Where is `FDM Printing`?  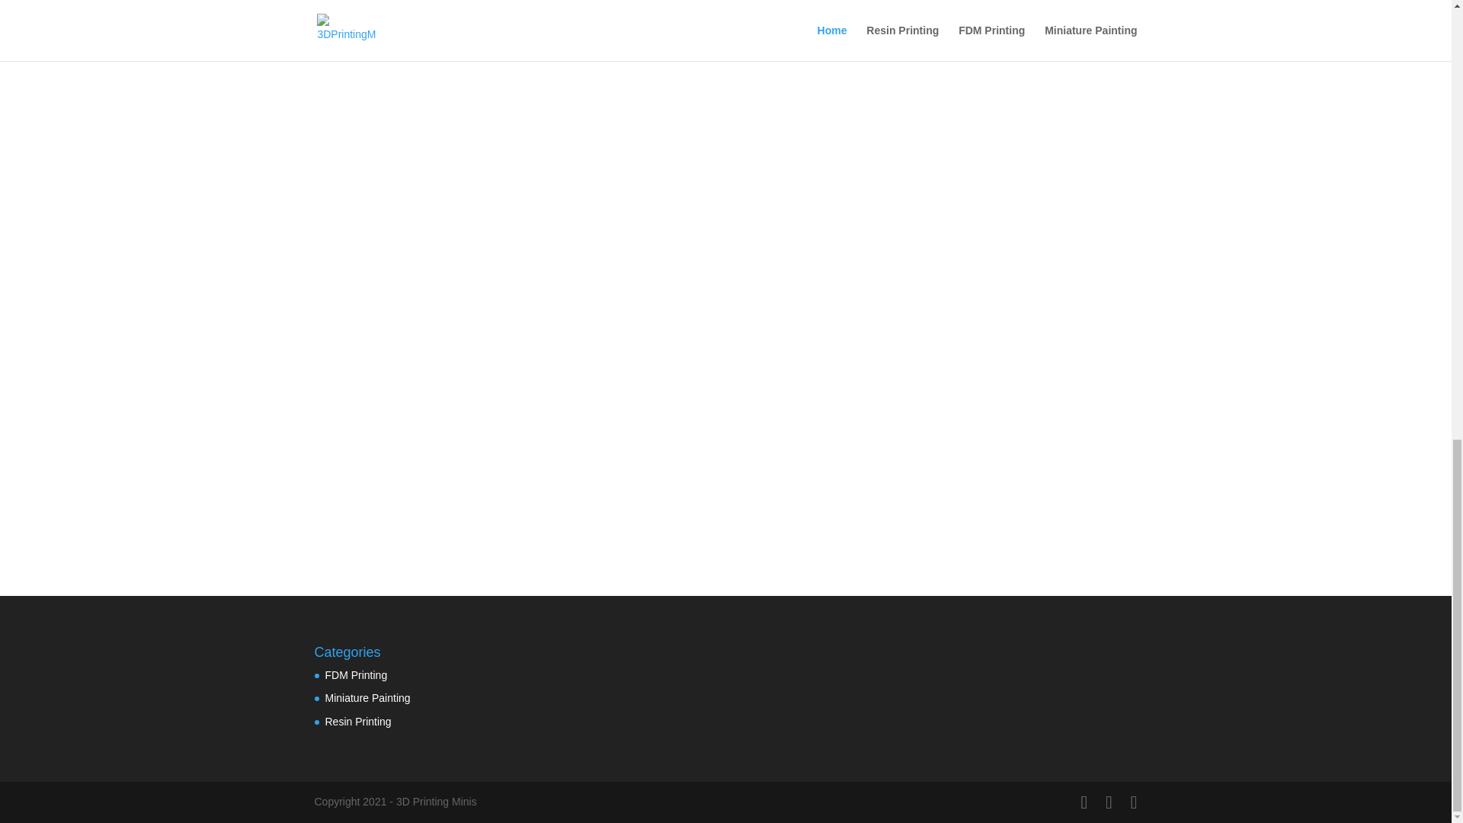
FDM Printing is located at coordinates (356, 675).